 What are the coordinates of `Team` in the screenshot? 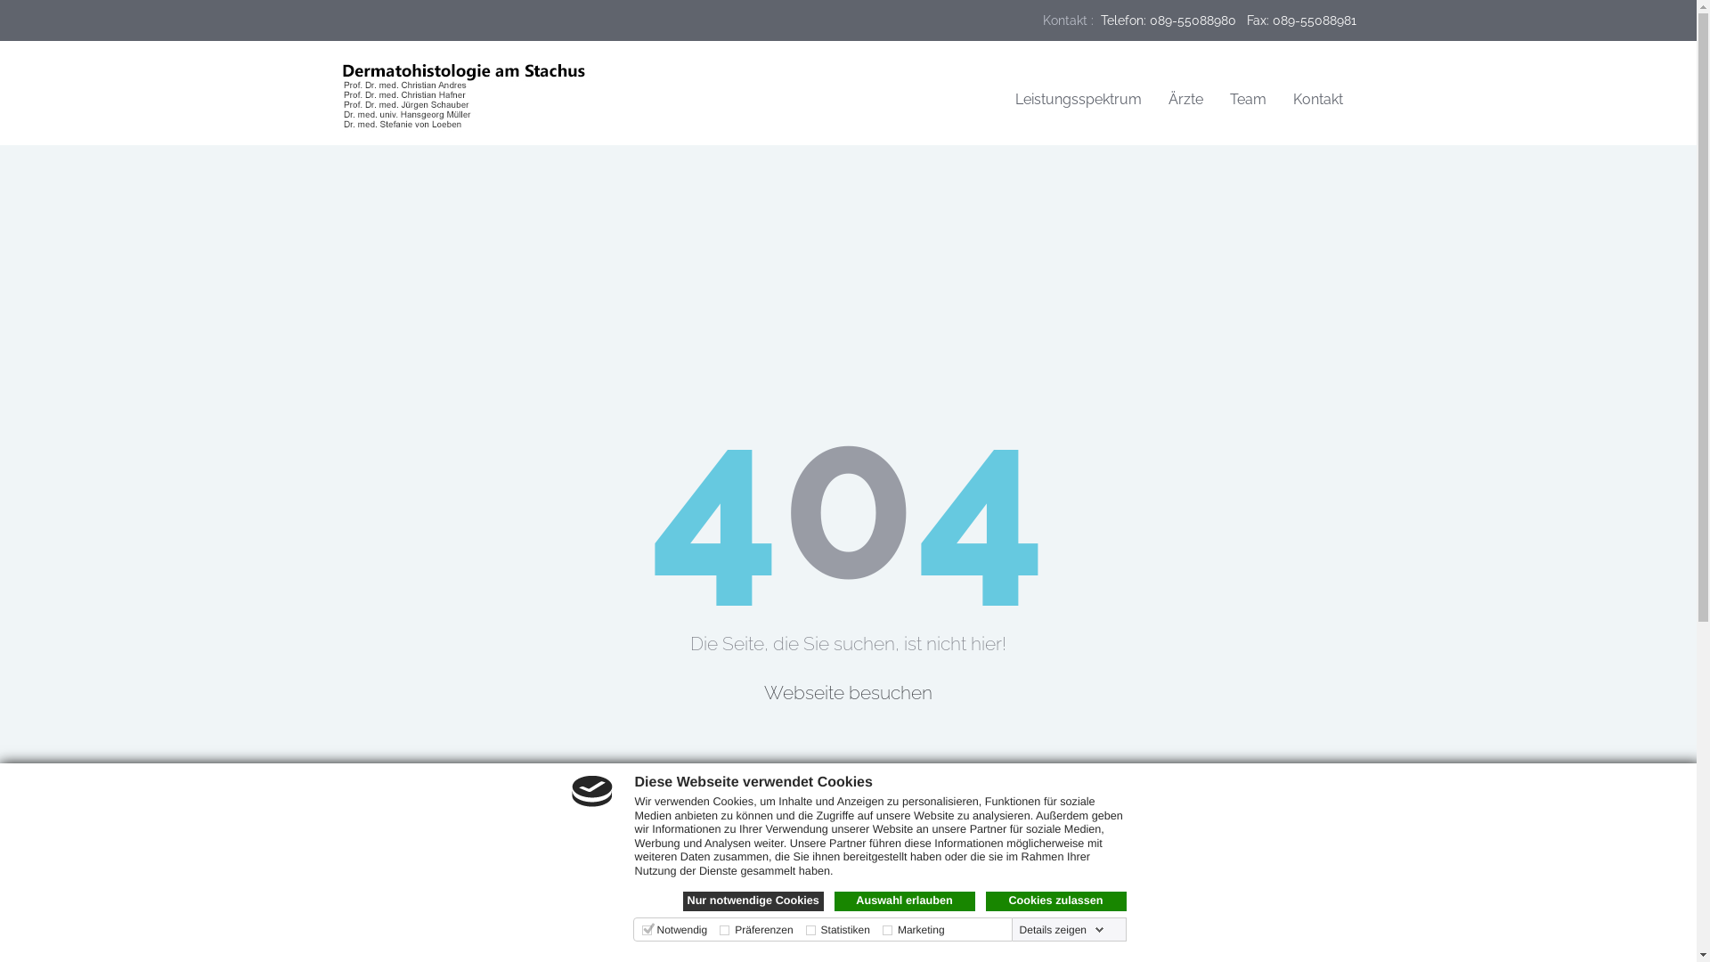 It's located at (1249, 100).